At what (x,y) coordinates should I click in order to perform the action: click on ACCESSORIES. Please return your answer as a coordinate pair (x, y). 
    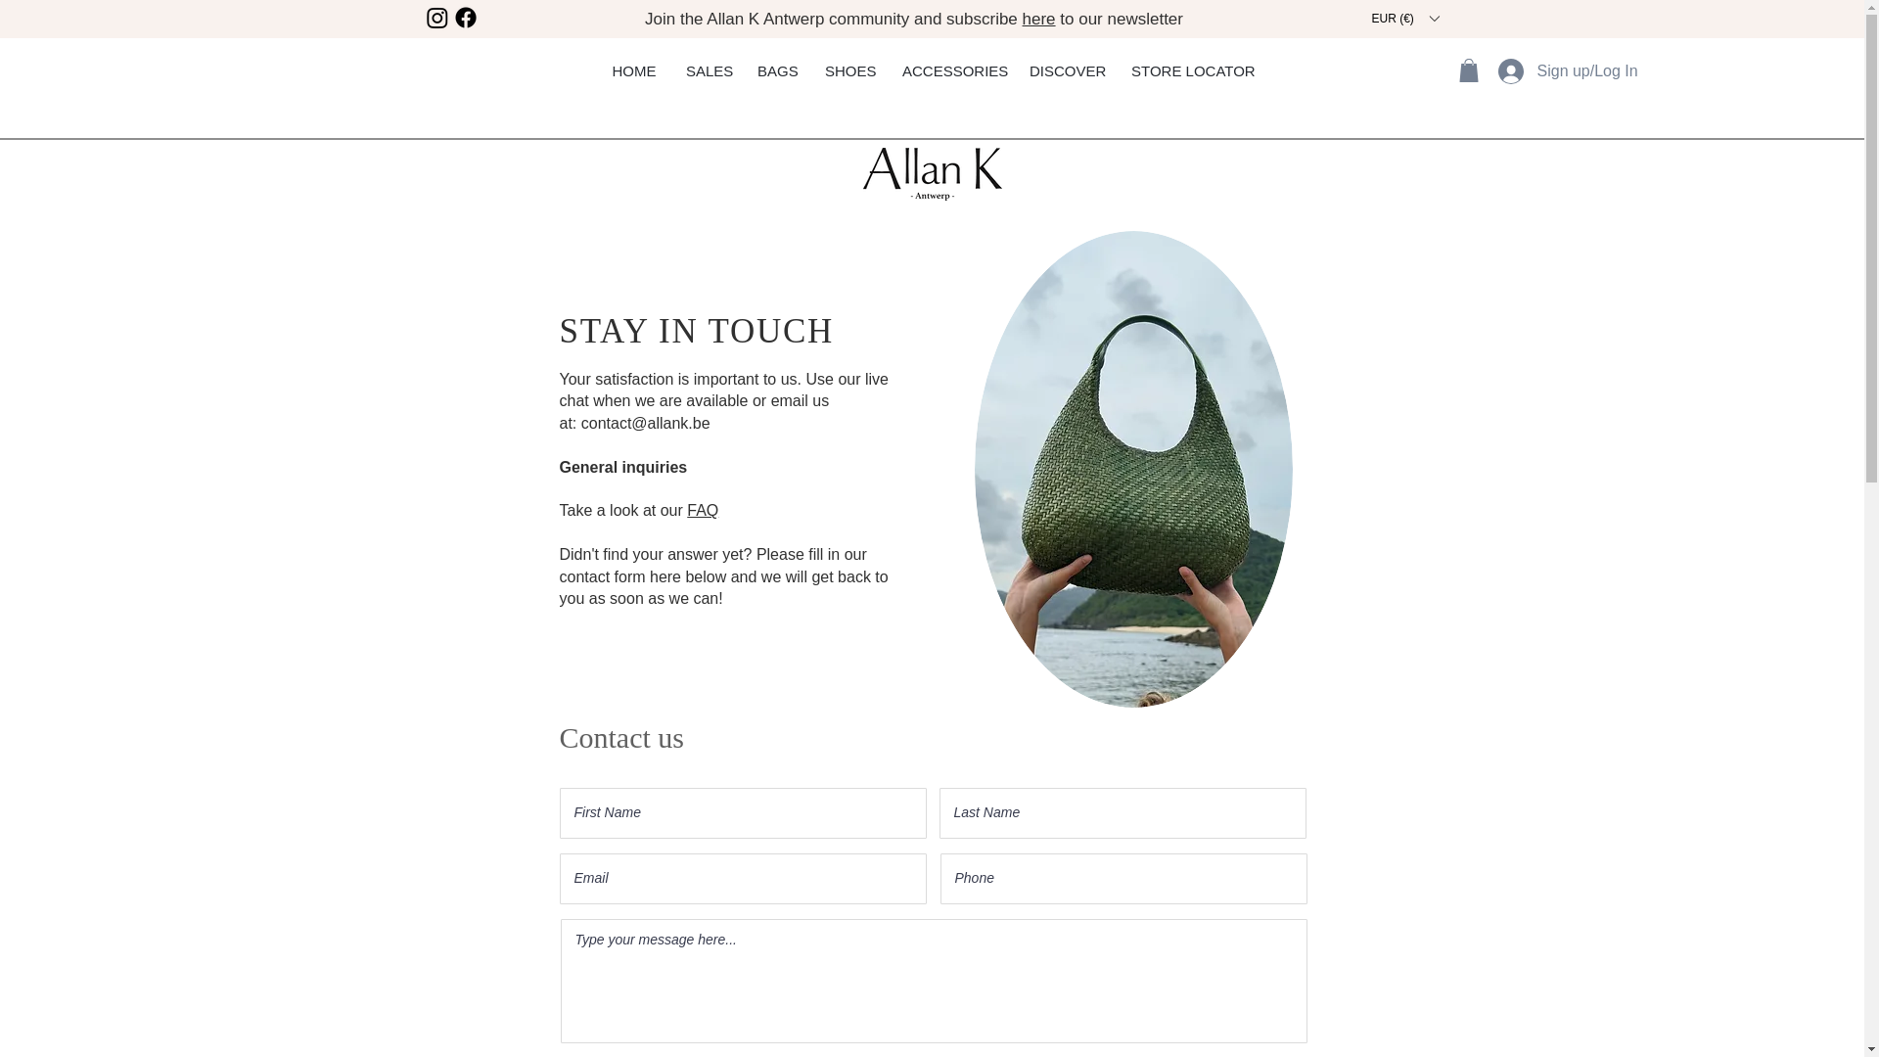
    Looking at the image, I should click on (950, 70).